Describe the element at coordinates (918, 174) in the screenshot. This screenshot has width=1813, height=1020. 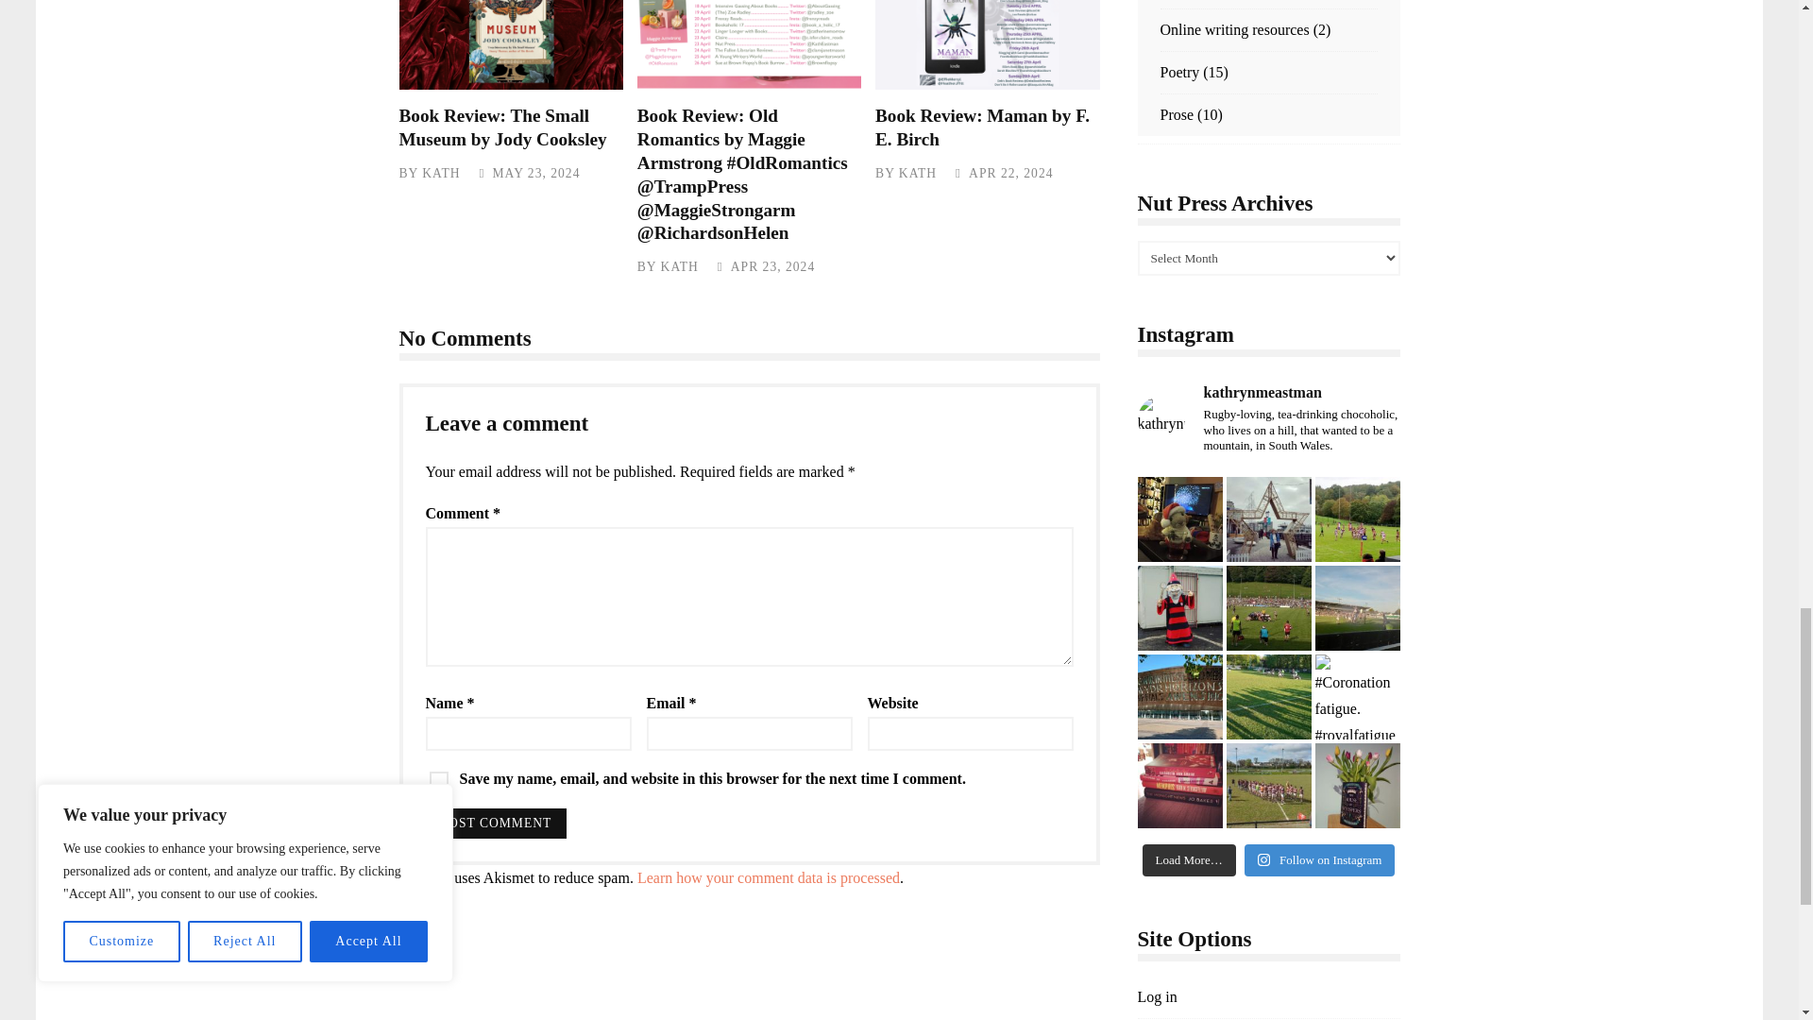
I see `Posts by kath` at that location.